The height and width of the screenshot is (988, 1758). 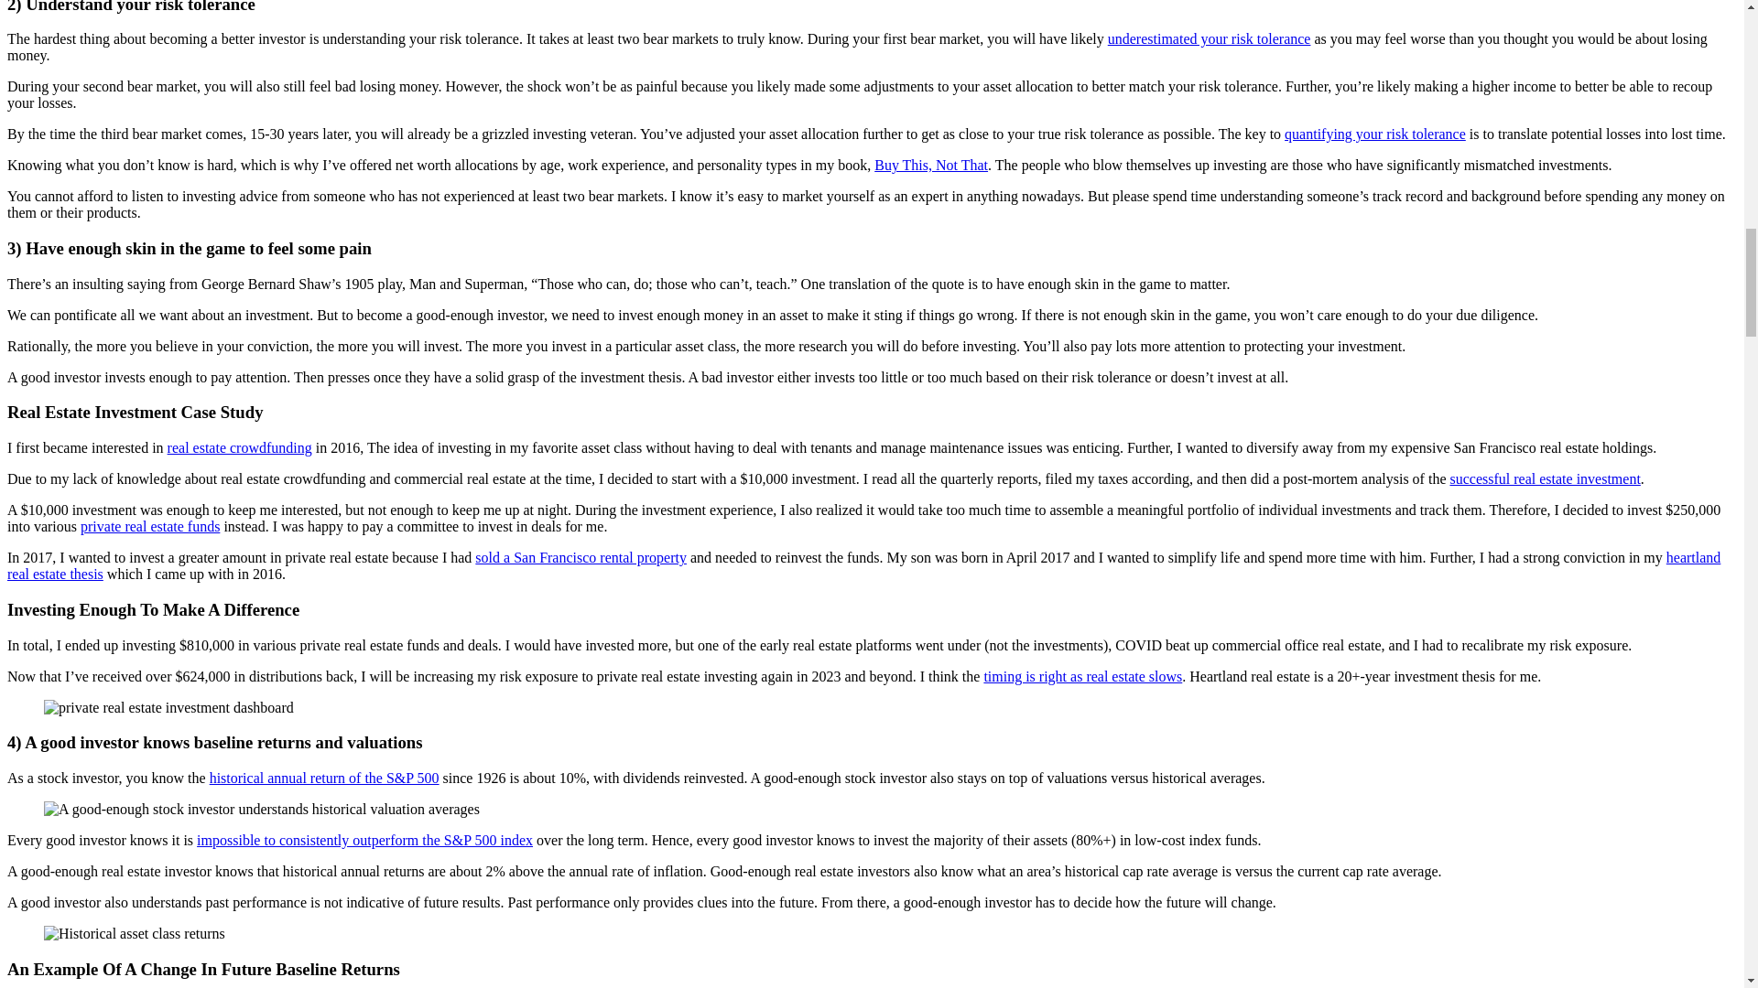 What do you see at coordinates (1209, 38) in the screenshot?
I see `underestimated your risk tolerance` at bounding box center [1209, 38].